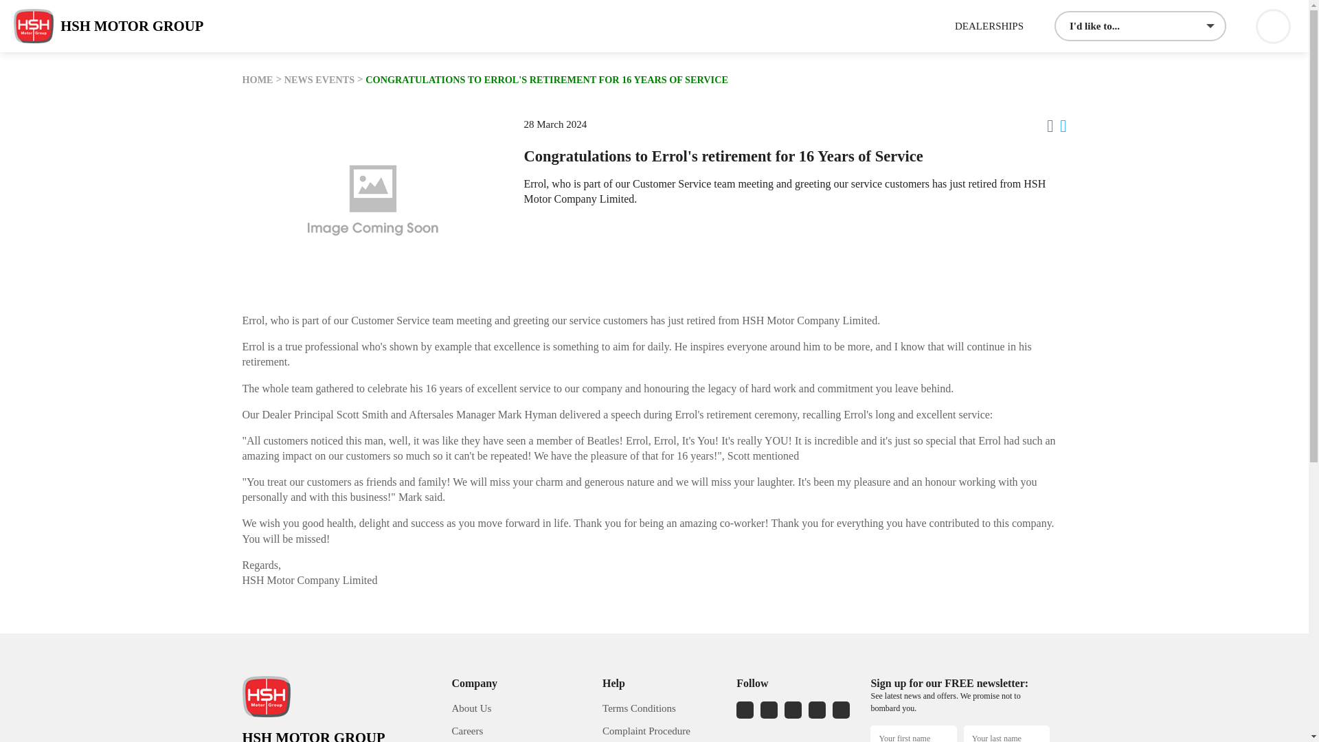 This screenshot has width=1319, height=742. What do you see at coordinates (257, 80) in the screenshot?
I see `HOME` at bounding box center [257, 80].